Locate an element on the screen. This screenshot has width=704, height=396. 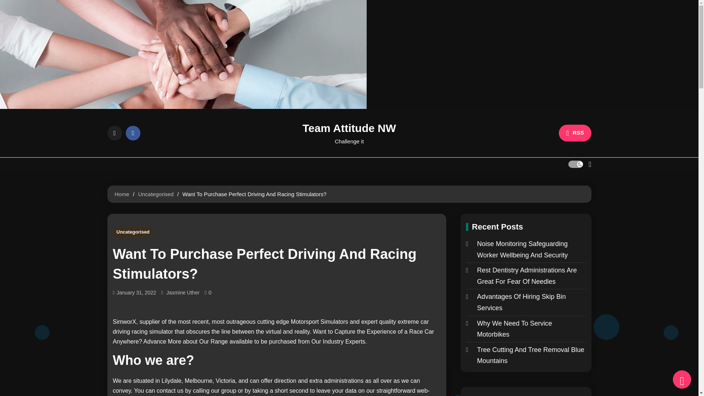
Home is located at coordinates (121, 194).